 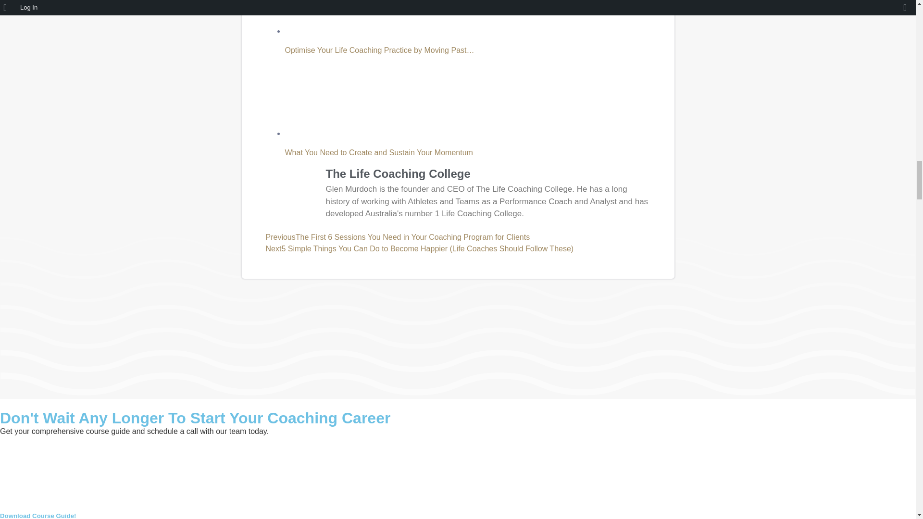 What do you see at coordinates (339, 99) in the screenshot?
I see `What You Need to Create and Sustain Your Momentum` at bounding box center [339, 99].